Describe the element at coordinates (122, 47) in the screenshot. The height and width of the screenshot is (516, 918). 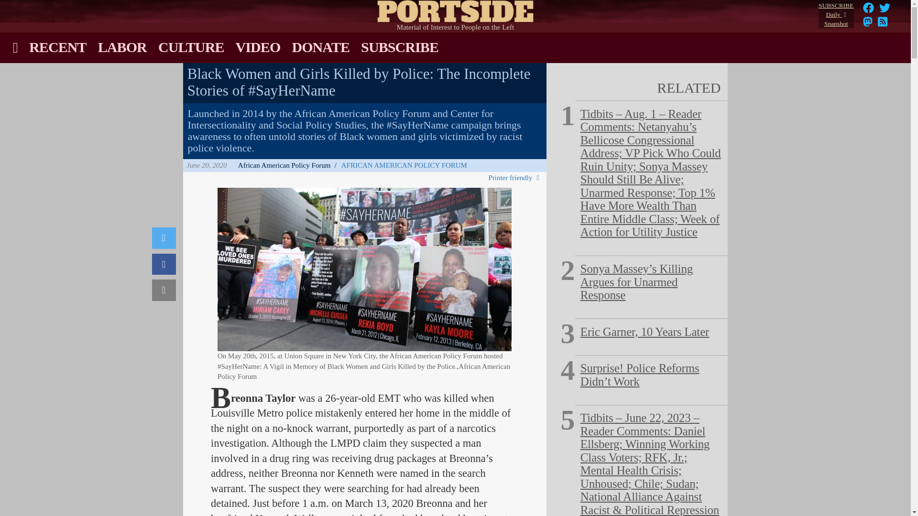
I see `Printer friendly  ` at that location.